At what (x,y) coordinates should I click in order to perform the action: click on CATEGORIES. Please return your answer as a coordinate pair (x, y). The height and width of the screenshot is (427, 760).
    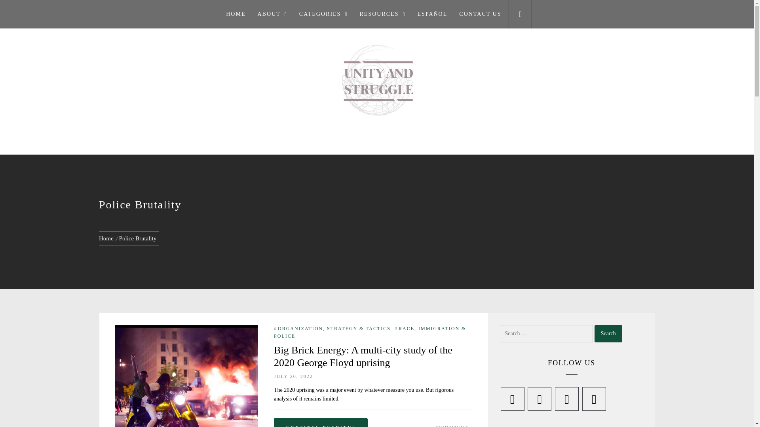
    Looking at the image, I should click on (324, 14).